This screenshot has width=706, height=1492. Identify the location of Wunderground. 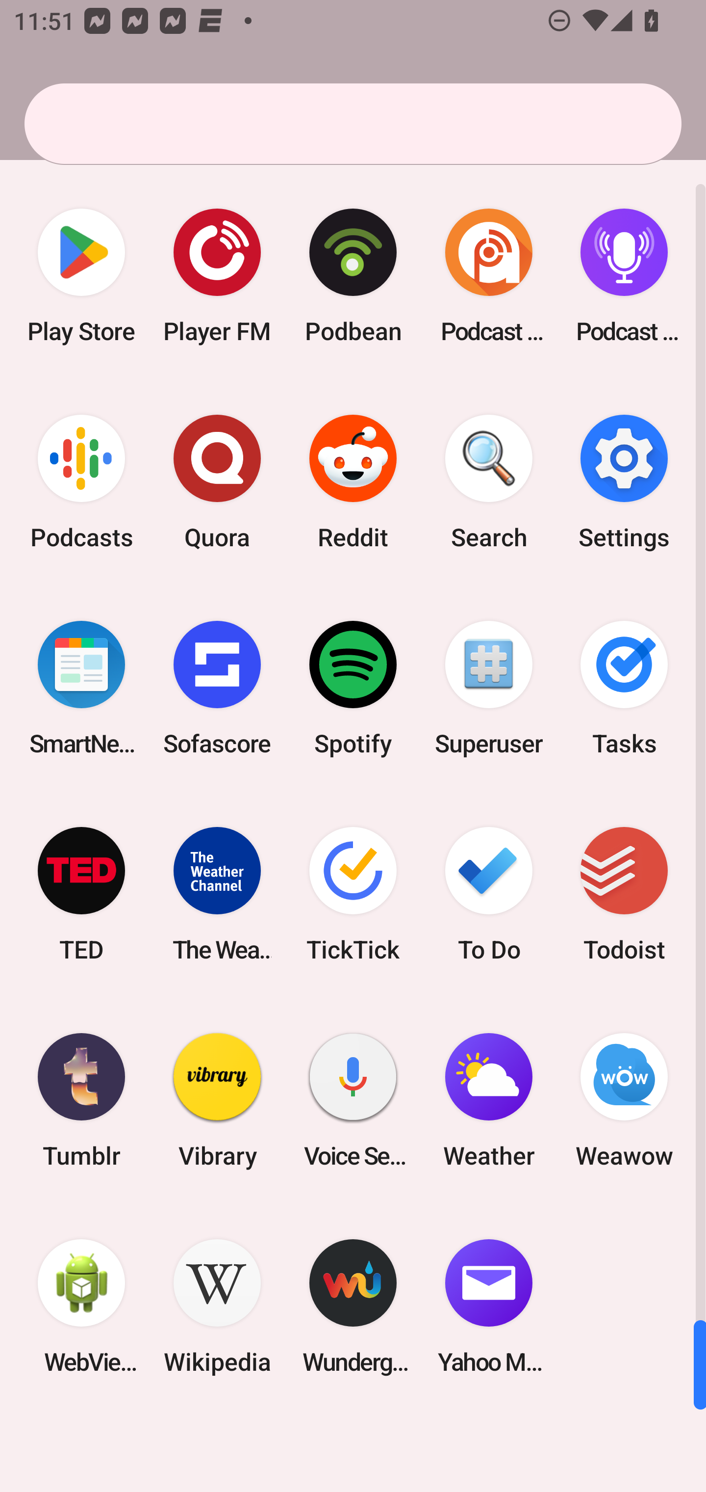
(353, 1306).